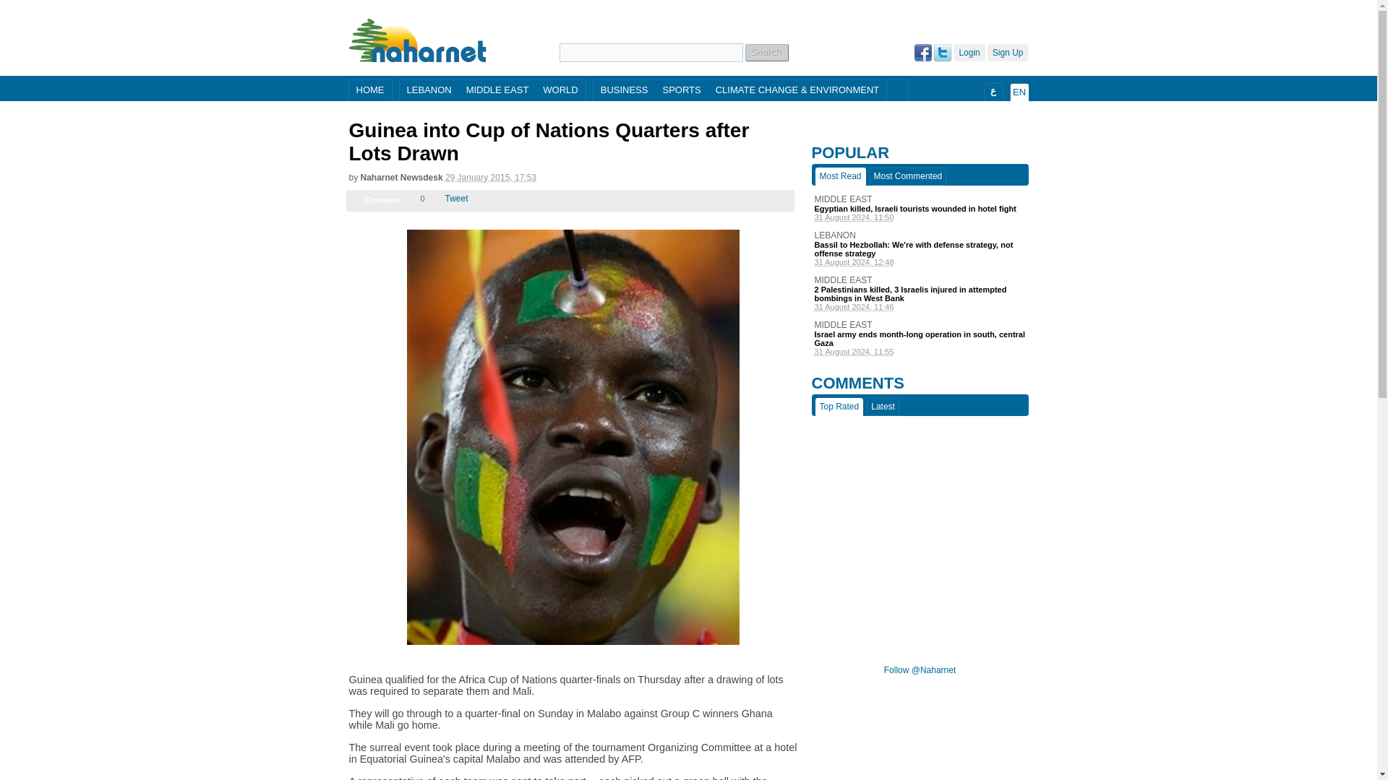  Describe the element at coordinates (920, 351) in the screenshot. I see `2024-08-31T08:55:46Z` at that location.